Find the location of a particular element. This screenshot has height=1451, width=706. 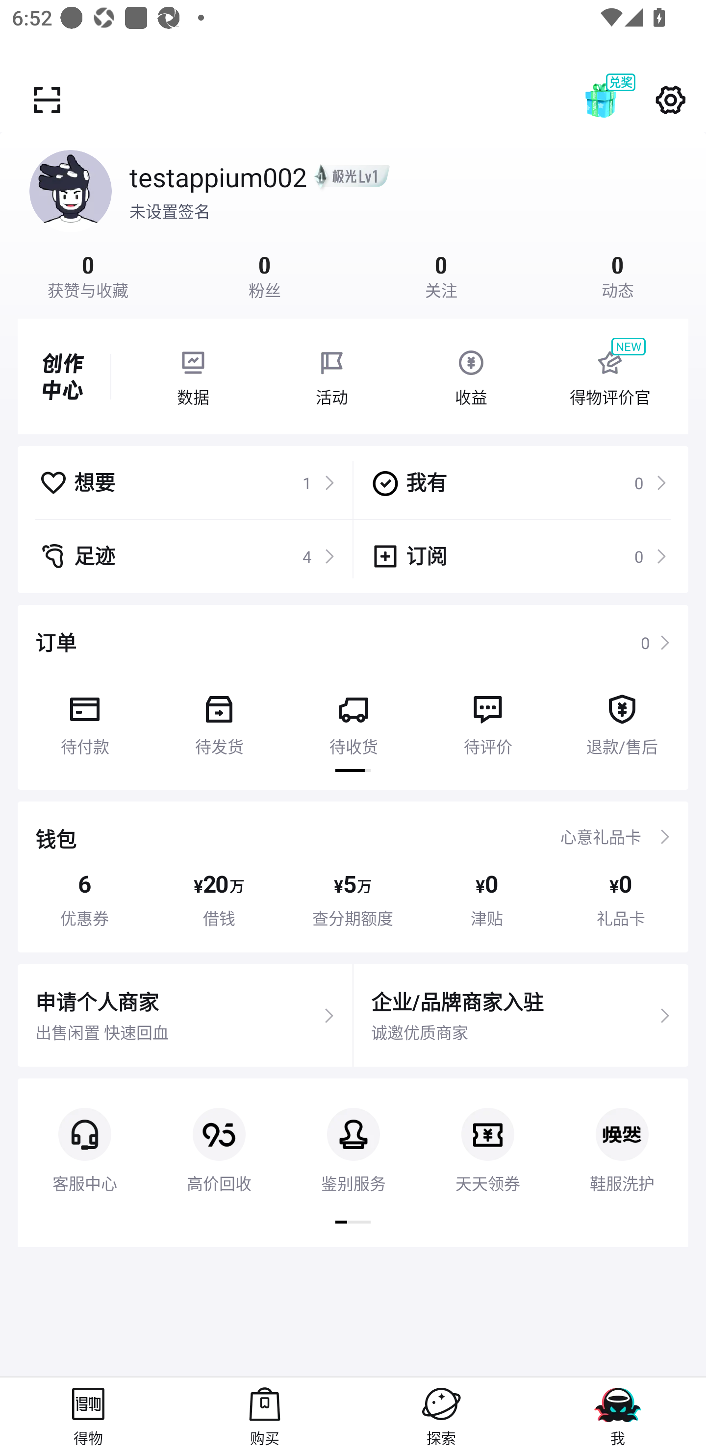

探索 is located at coordinates (441, 1414).